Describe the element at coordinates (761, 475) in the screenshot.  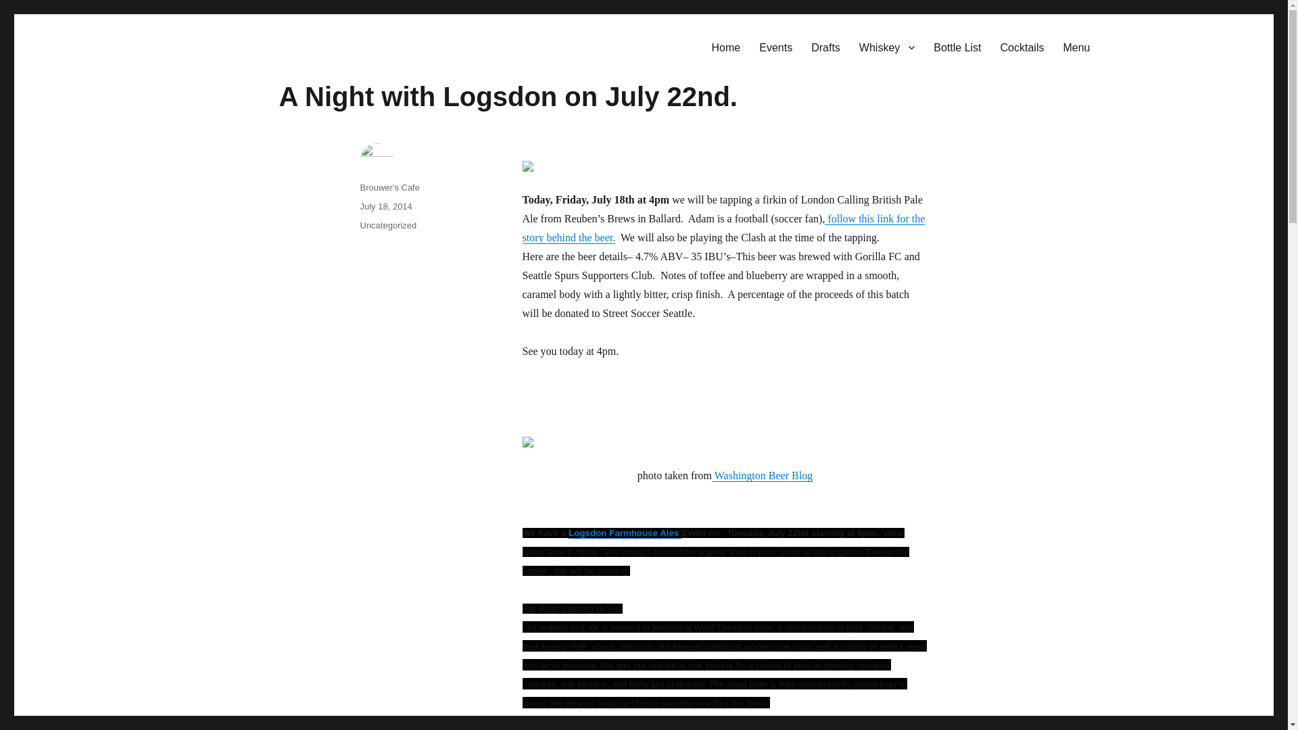
I see `Washington Beer Blog` at that location.